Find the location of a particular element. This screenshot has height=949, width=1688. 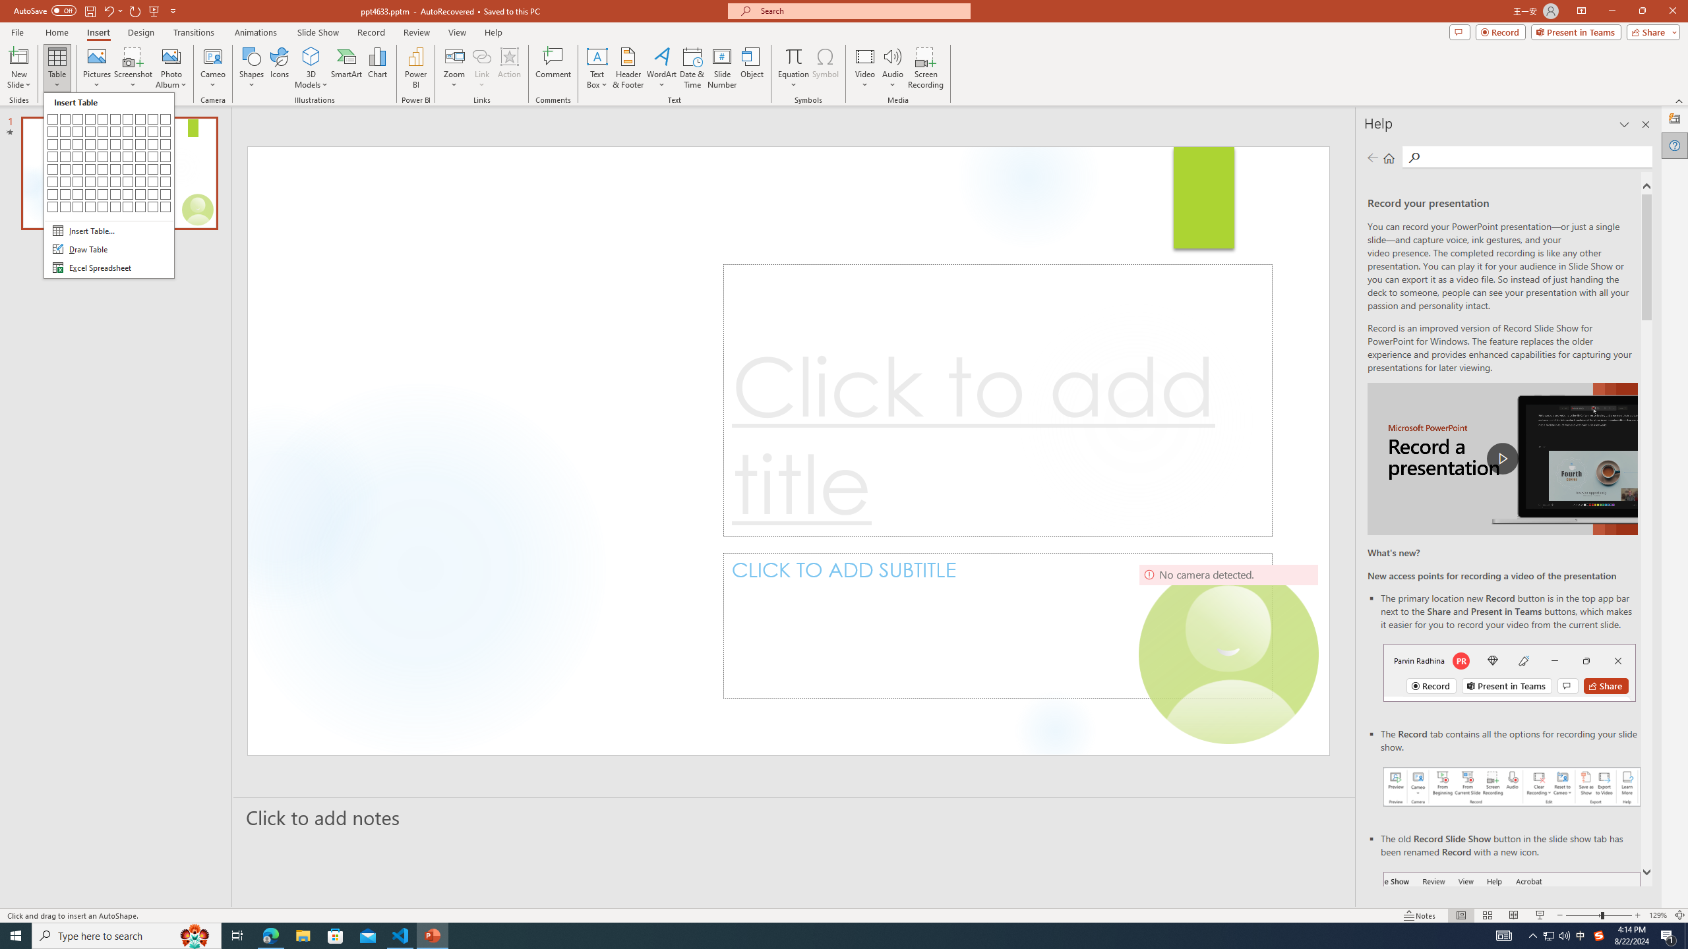

Comment is located at coordinates (553, 68).